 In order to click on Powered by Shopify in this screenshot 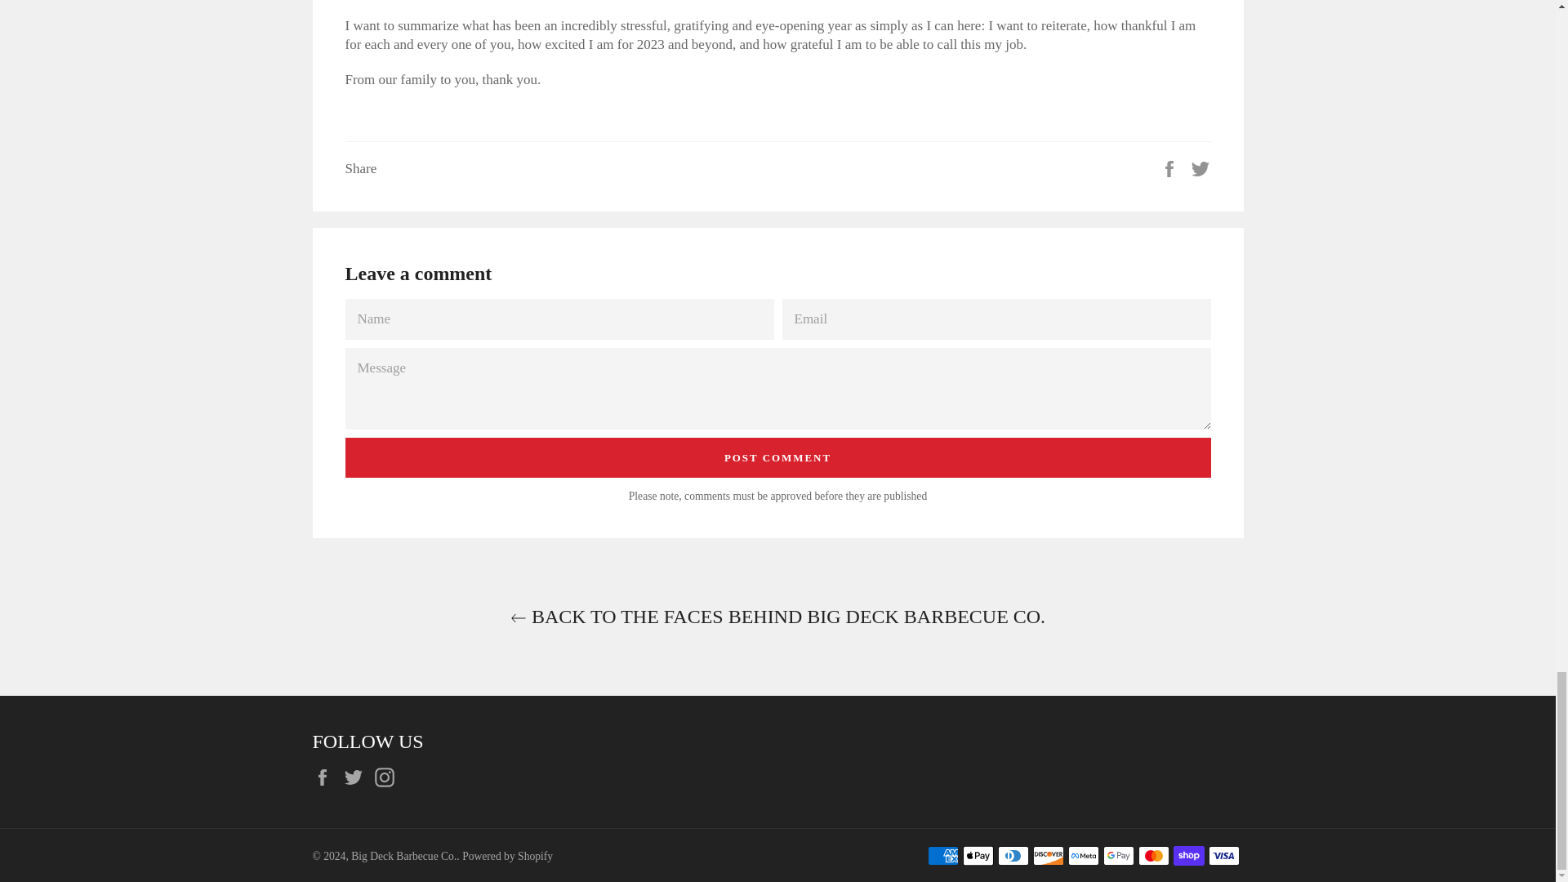, I will do `click(508, 856)`.